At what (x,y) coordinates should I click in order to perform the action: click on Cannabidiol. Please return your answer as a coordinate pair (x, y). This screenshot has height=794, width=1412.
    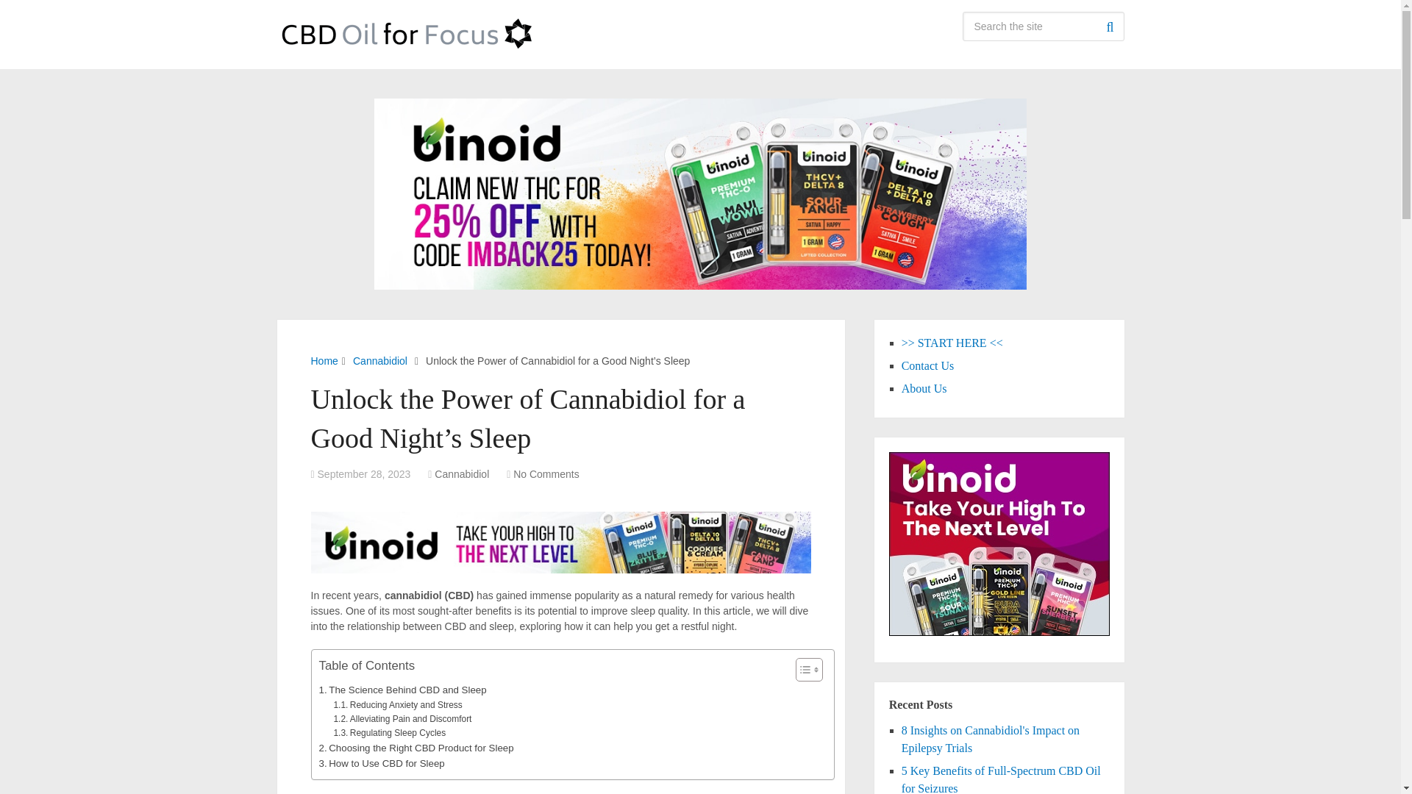
    Looking at the image, I should click on (380, 360).